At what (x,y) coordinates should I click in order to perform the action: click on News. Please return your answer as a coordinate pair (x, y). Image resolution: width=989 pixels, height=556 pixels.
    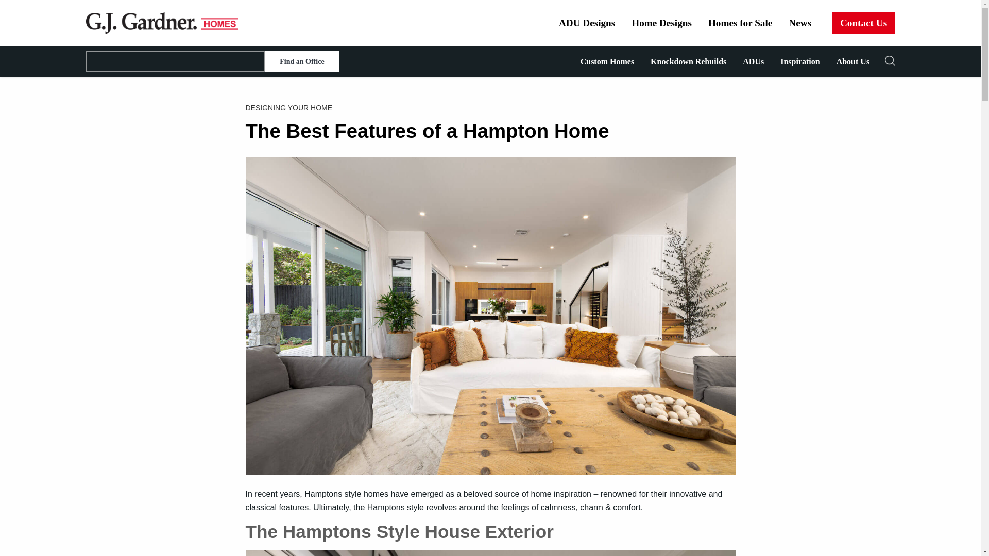
    Looking at the image, I should click on (799, 23).